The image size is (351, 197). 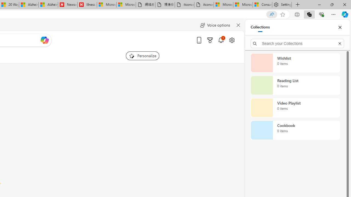 What do you see at coordinates (295, 63) in the screenshot?
I see `Wishlist collection, 0 items` at bounding box center [295, 63].